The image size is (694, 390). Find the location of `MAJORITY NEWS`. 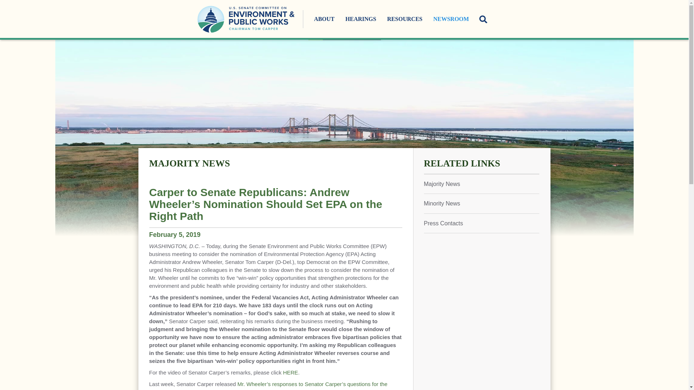

MAJORITY NEWS is located at coordinates (189, 163).